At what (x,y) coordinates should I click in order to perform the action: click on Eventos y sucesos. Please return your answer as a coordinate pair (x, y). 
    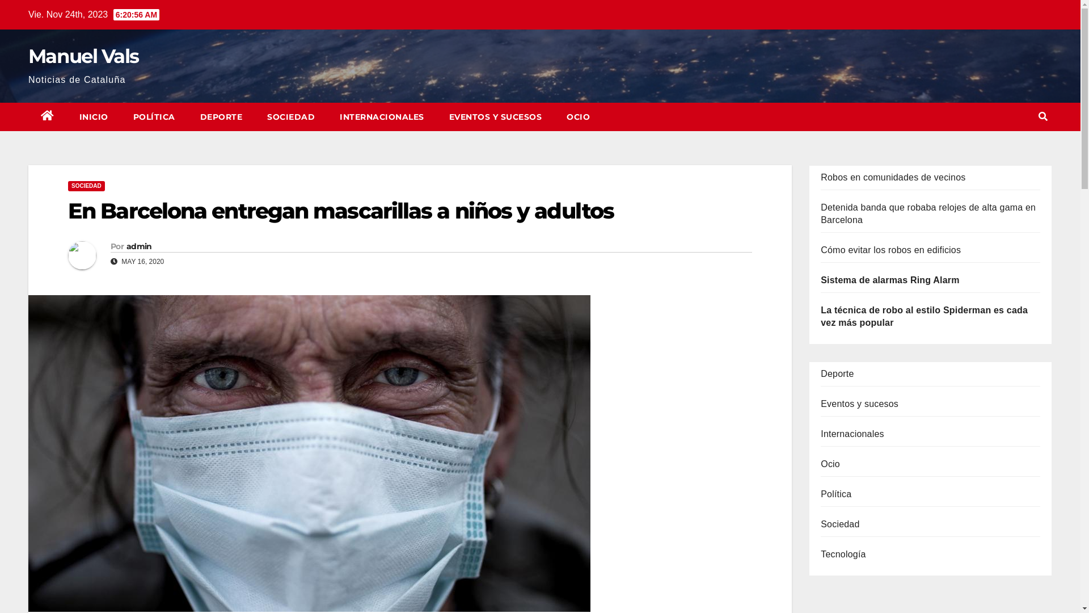
    Looking at the image, I should click on (860, 404).